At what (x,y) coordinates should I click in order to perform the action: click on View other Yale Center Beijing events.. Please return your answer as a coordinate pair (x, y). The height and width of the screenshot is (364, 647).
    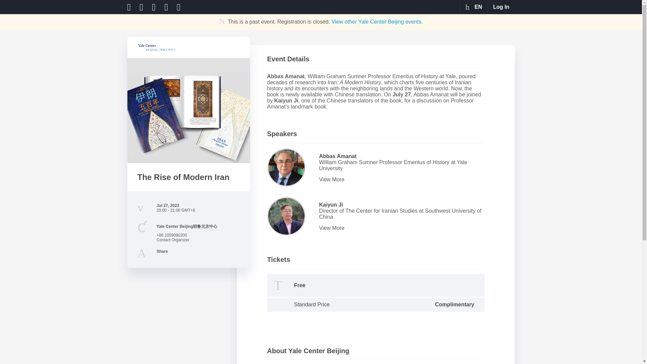
    Looking at the image, I should click on (377, 22).